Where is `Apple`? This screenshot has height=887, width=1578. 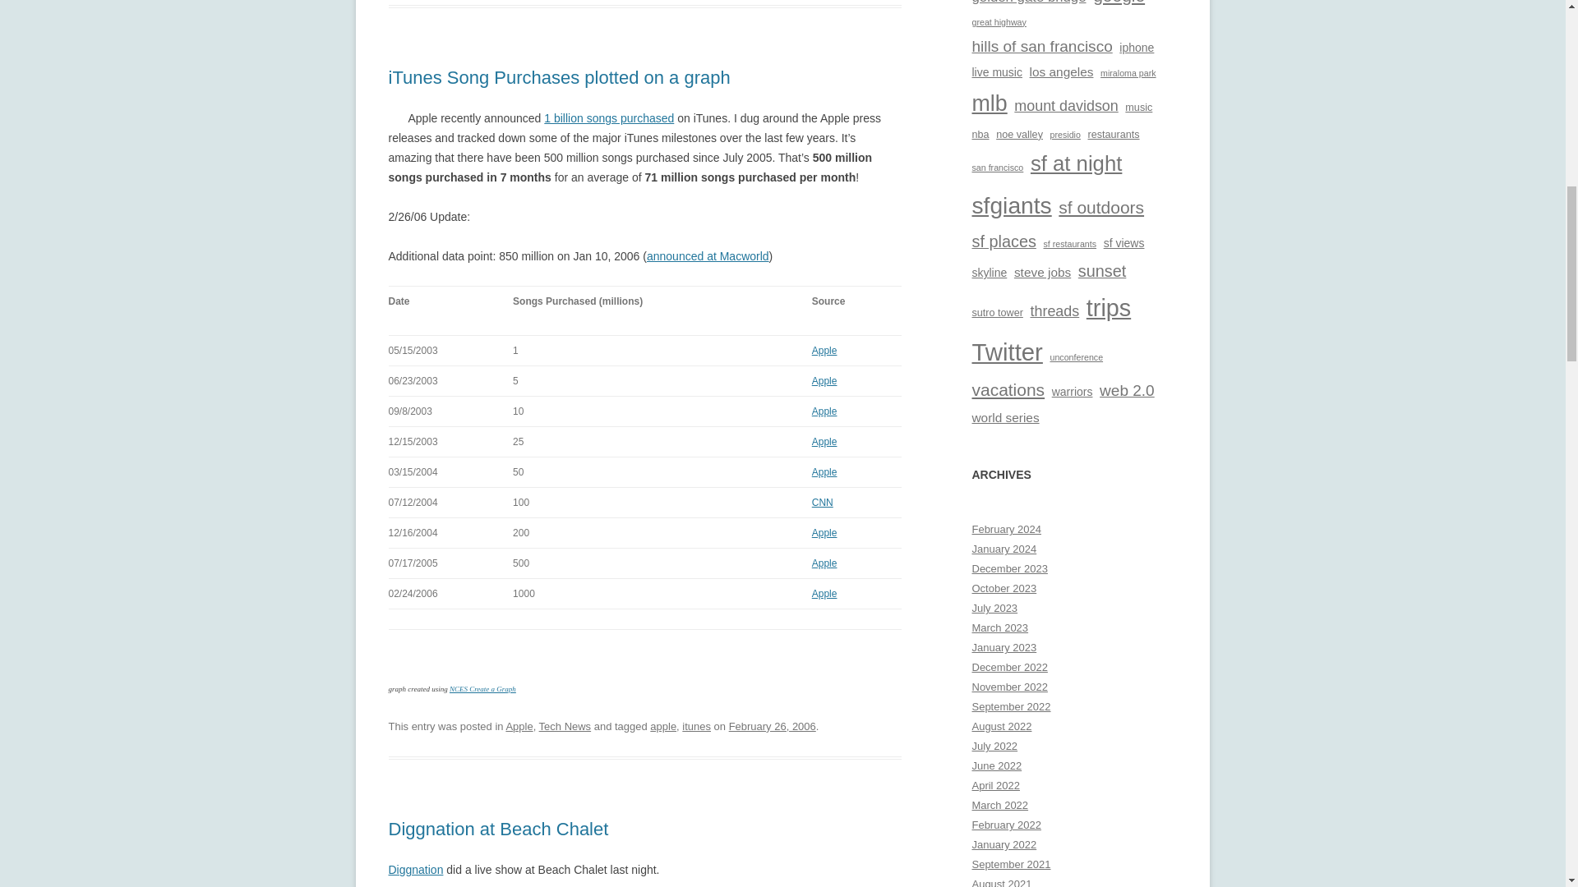
Apple is located at coordinates (825, 532).